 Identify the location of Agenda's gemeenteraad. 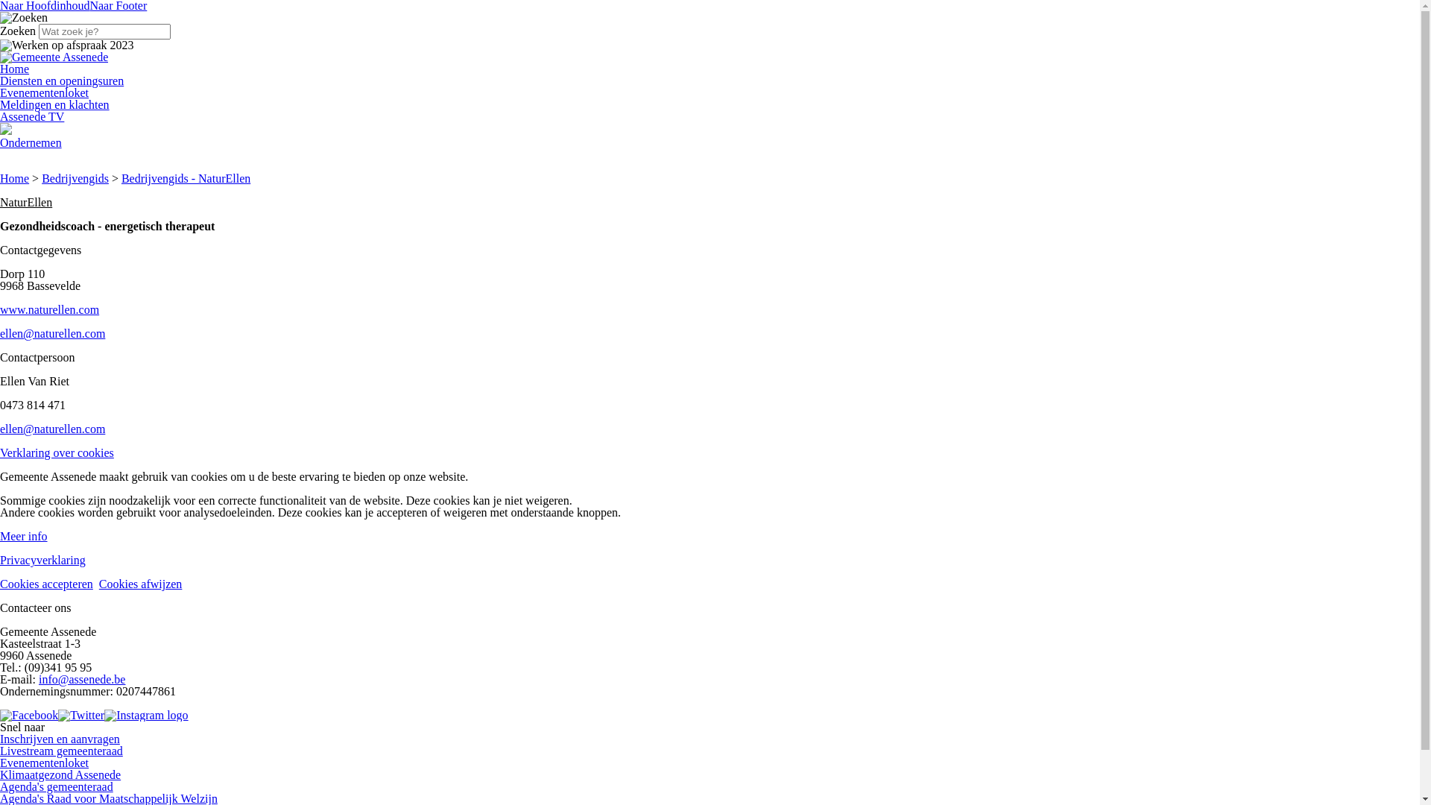
(57, 787).